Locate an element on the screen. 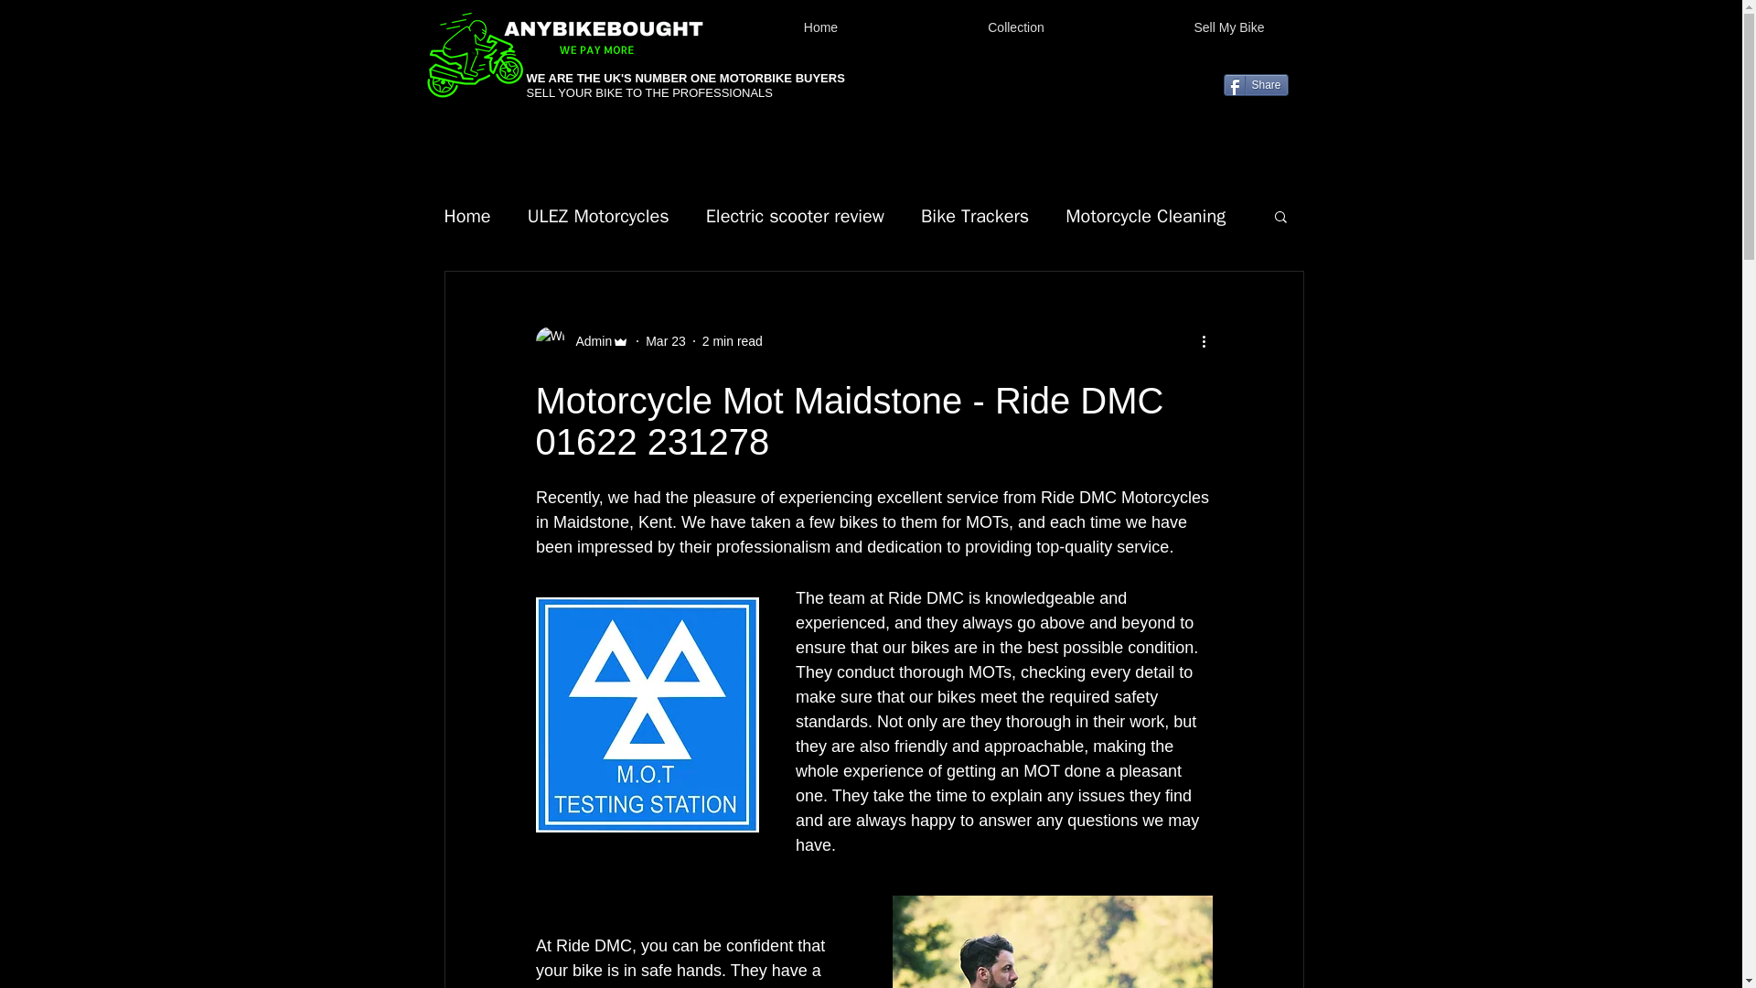 Image resolution: width=1756 pixels, height=988 pixels. Collection is located at coordinates (1016, 27).